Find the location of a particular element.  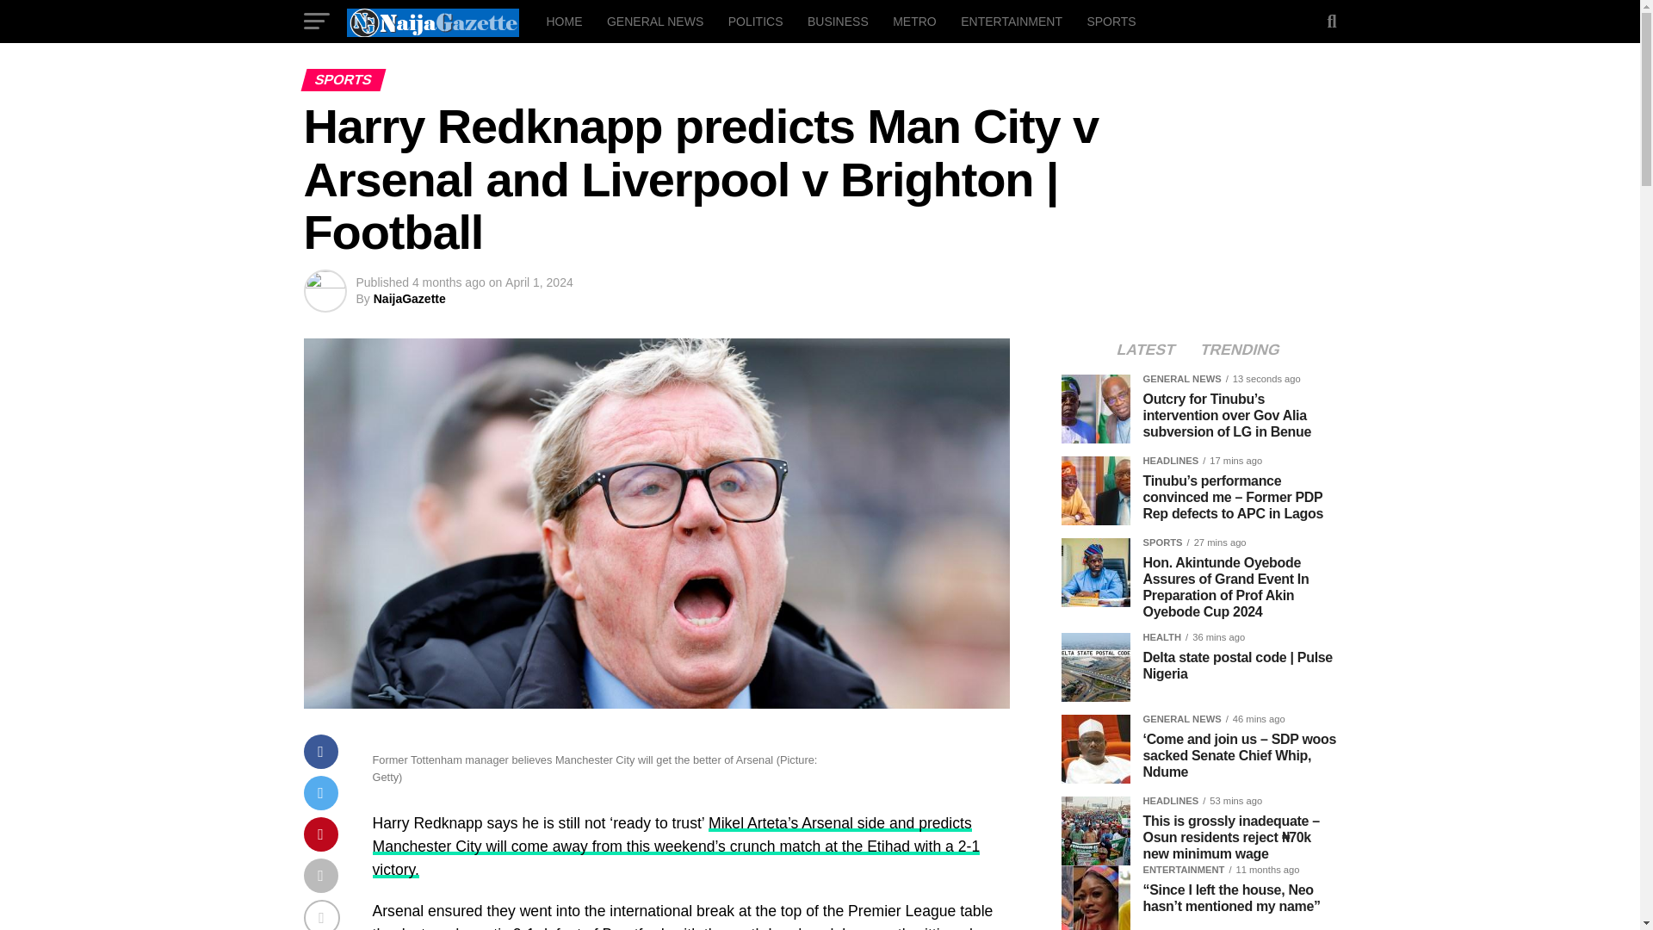

ENTERTAINMENT is located at coordinates (1012, 21).